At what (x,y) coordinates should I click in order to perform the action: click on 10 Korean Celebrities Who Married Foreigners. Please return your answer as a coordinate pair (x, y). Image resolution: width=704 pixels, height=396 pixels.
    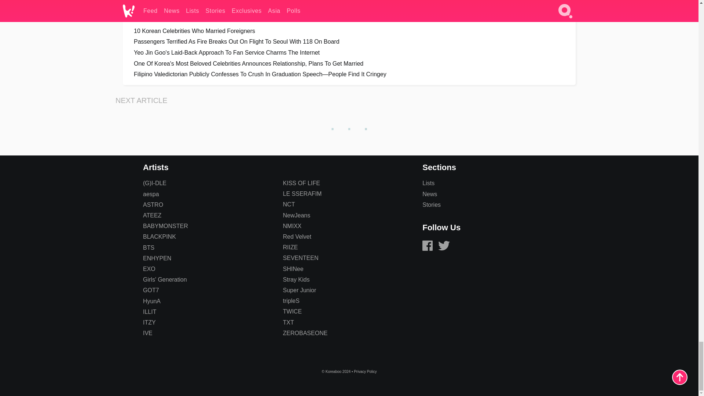
    Looking at the image, I should click on (349, 31).